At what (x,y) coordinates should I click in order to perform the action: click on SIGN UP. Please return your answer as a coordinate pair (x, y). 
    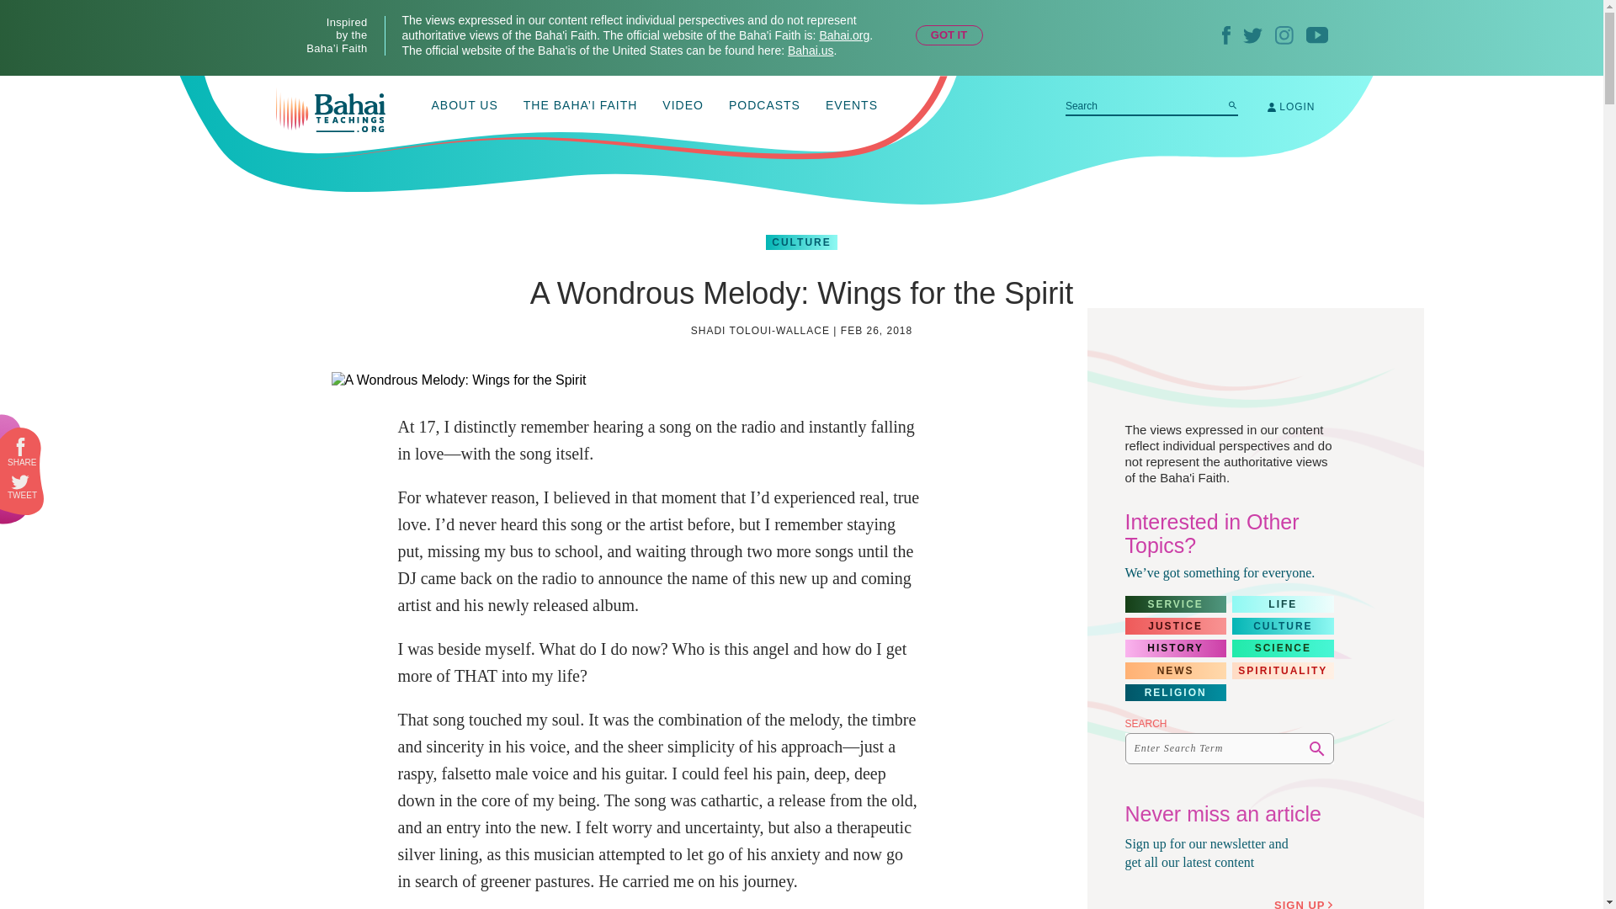
    Looking at the image, I should click on (1306, 902).